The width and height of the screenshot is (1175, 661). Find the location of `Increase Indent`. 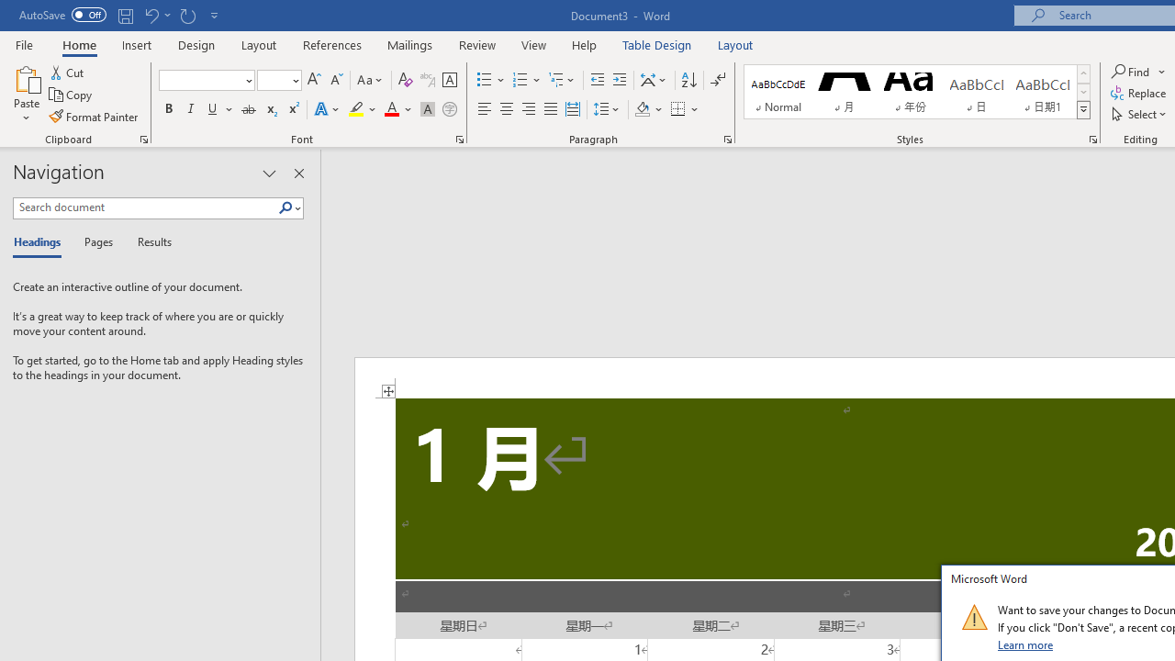

Increase Indent is located at coordinates (620, 81).